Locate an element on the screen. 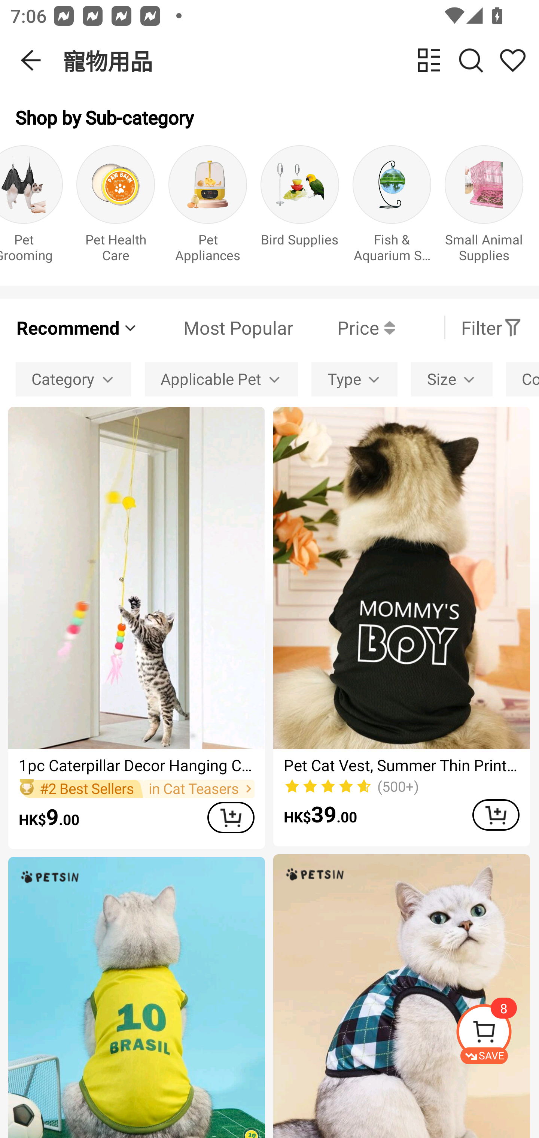  PETSIN Letter Graphic Pet Tank is located at coordinates (136, 997).